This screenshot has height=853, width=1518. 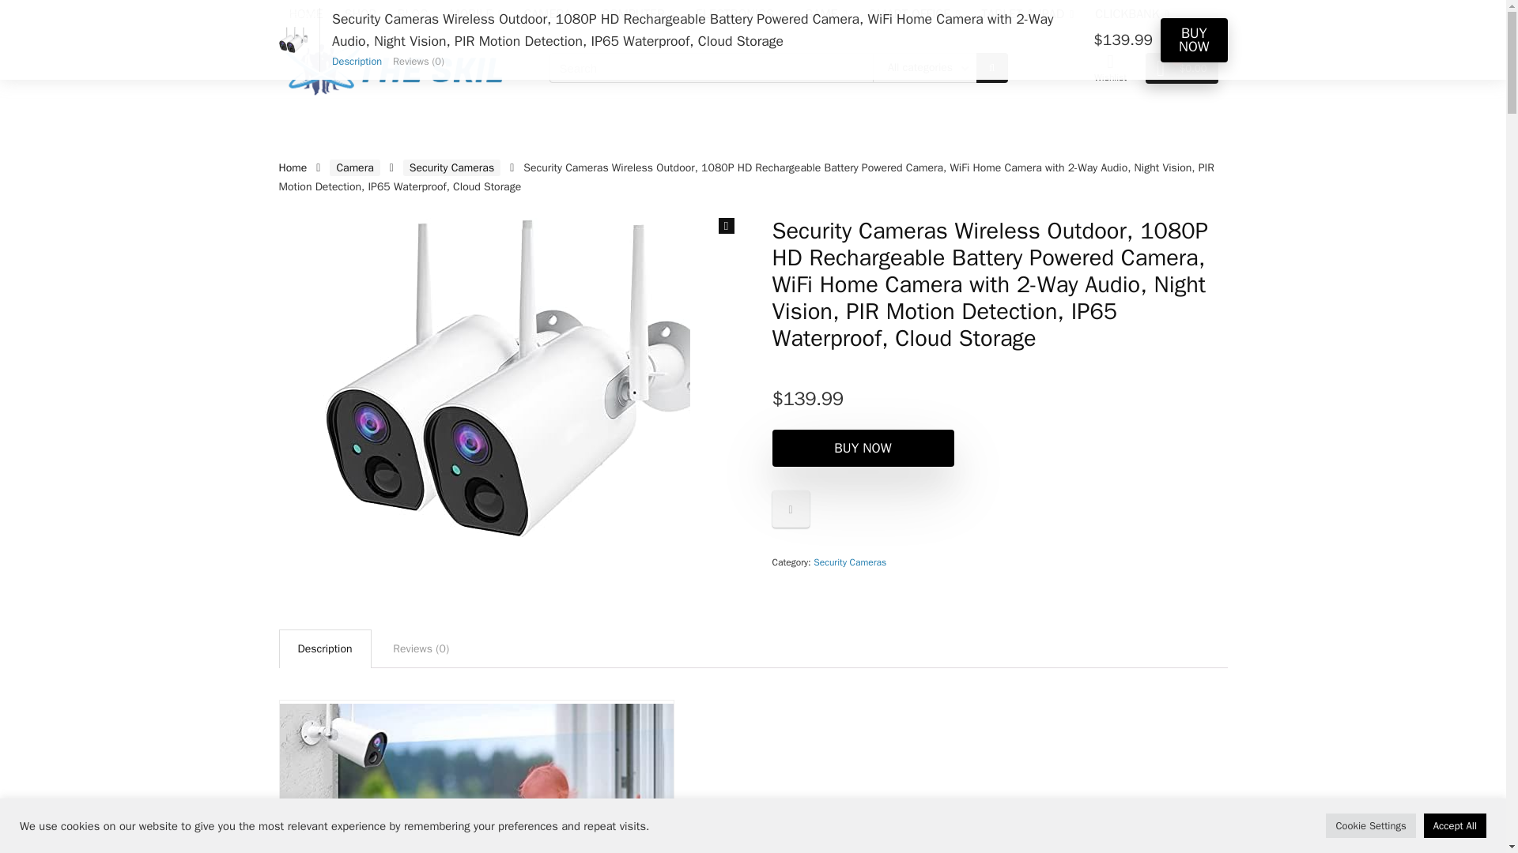 What do you see at coordinates (361, 16) in the screenshot?
I see `SHOP` at bounding box center [361, 16].